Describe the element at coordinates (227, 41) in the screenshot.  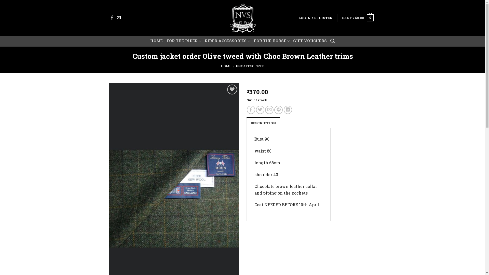
I see `RIDER ACCESSORIES` at that location.